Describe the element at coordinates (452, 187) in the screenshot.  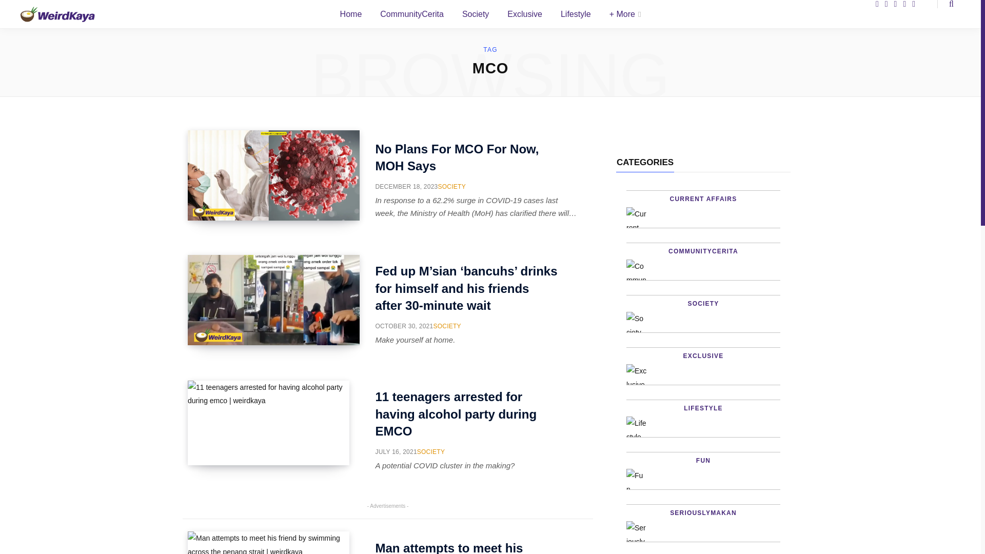
I see `SOCIETY` at that location.